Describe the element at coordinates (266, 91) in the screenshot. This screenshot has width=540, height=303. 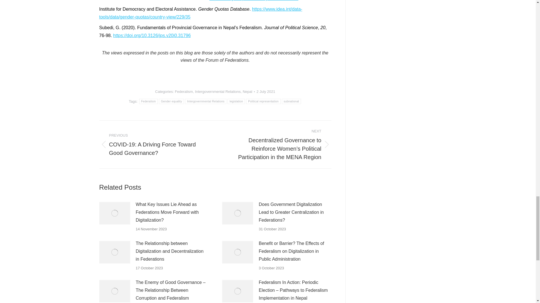
I see `4:11 pm` at that location.